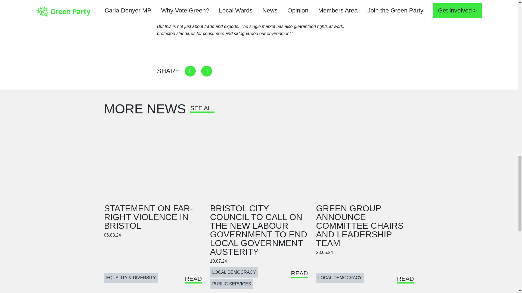 This screenshot has width=522, height=293. Describe the element at coordinates (202, 110) in the screenshot. I see `SEE ALL` at that location.